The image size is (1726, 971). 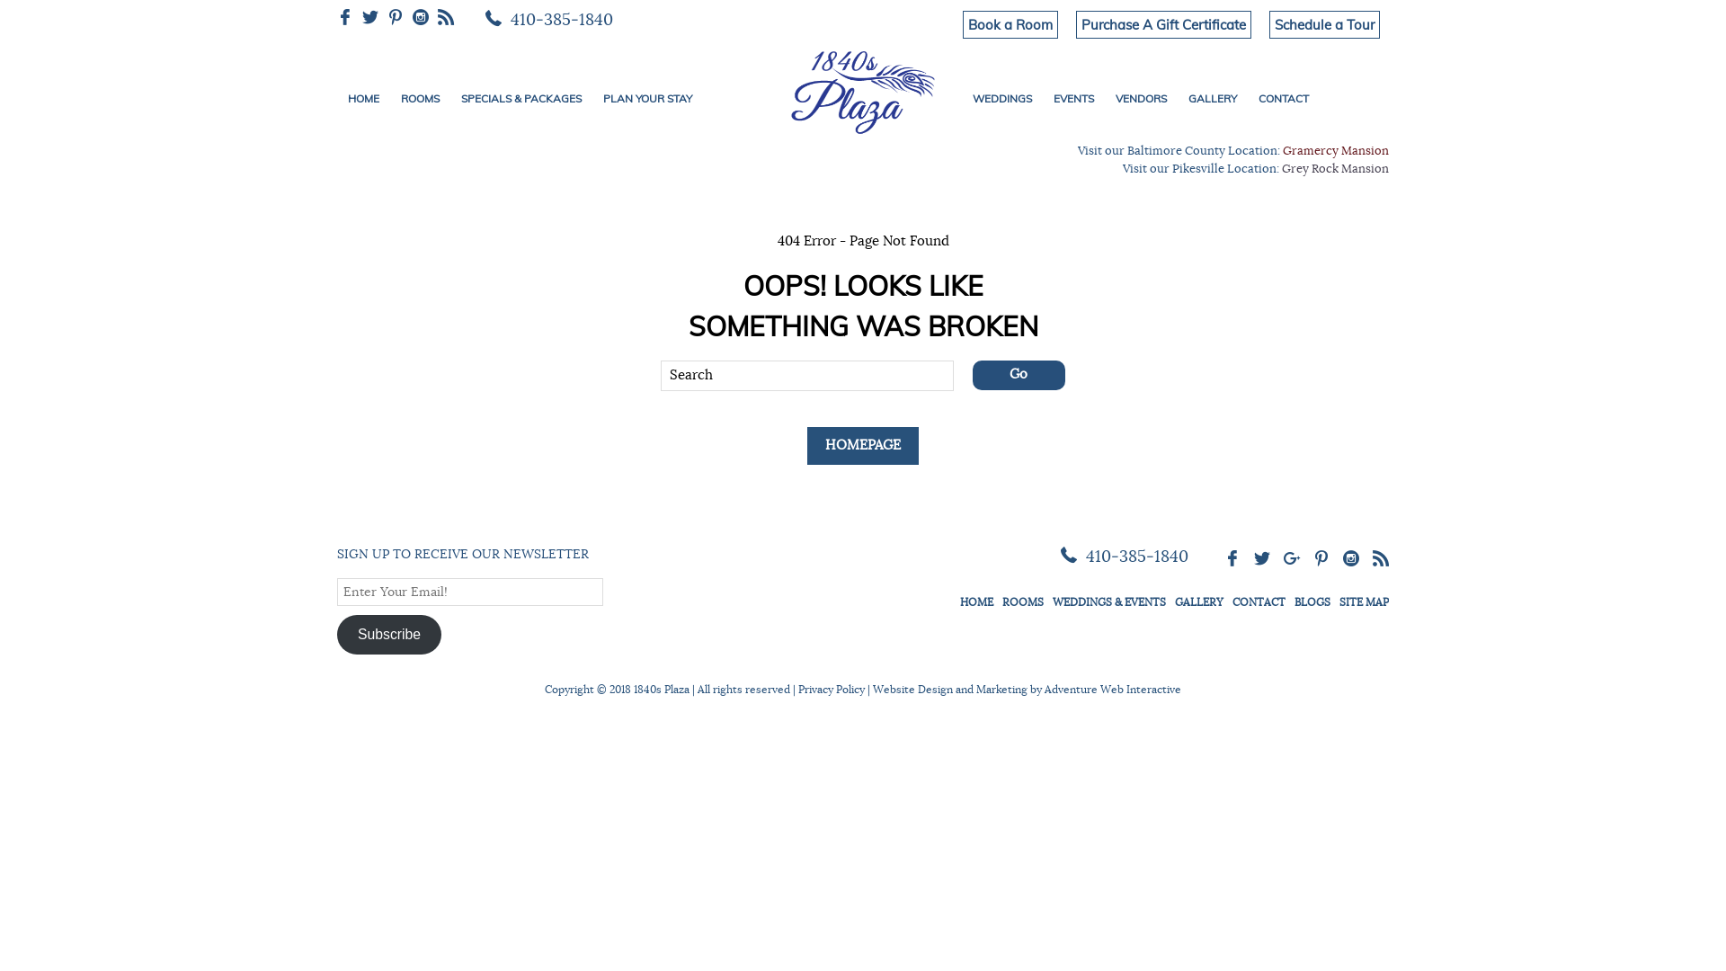 I want to click on WEDDINGS, so click(x=1002, y=99).